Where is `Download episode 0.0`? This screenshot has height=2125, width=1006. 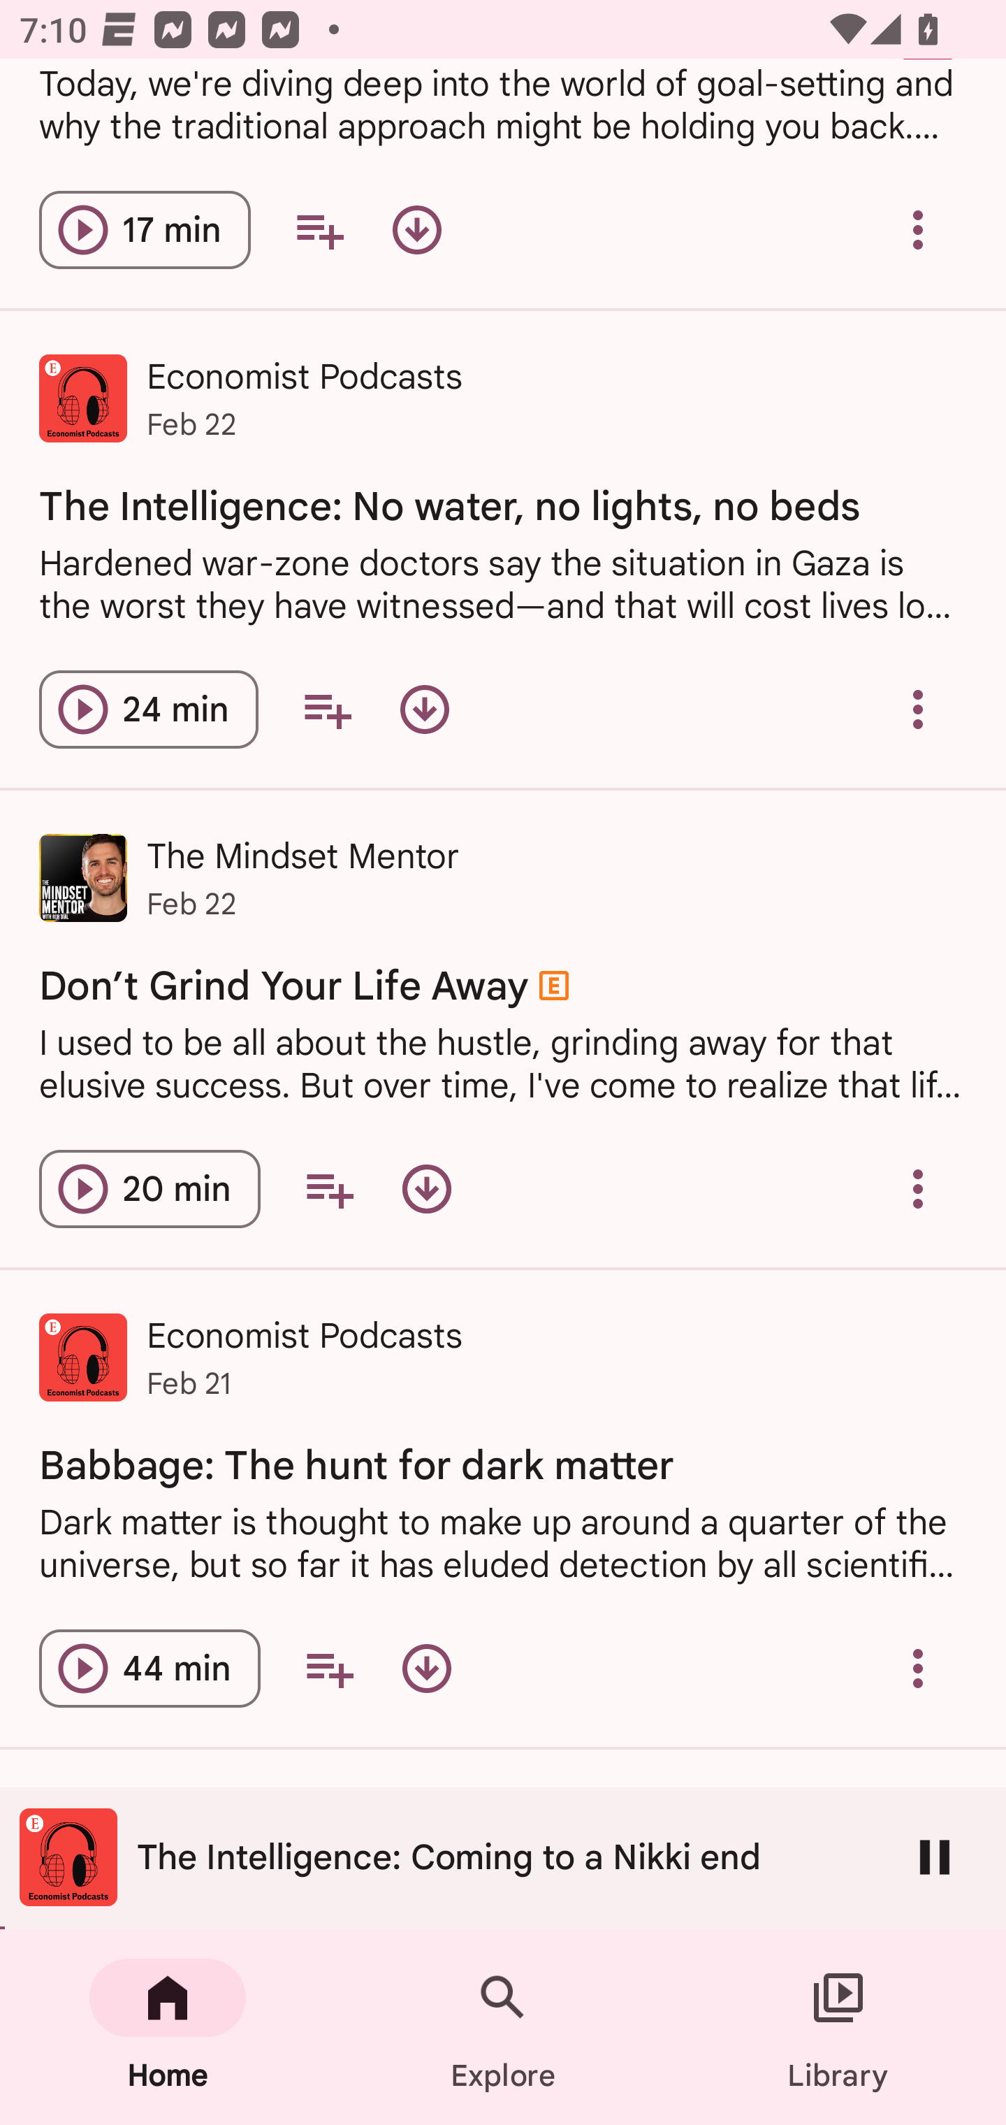 Download episode 0.0 is located at coordinates (427, 1188).